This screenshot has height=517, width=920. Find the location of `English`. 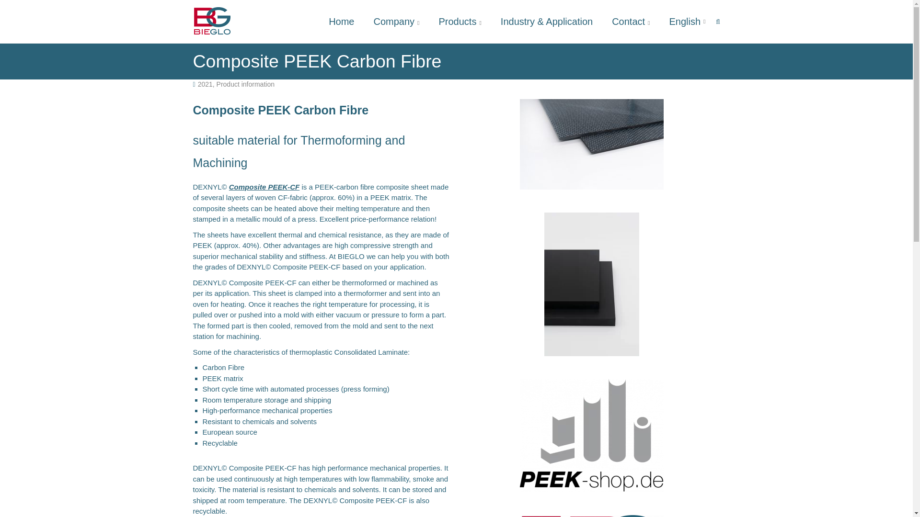

English is located at coordinates (687, 21).